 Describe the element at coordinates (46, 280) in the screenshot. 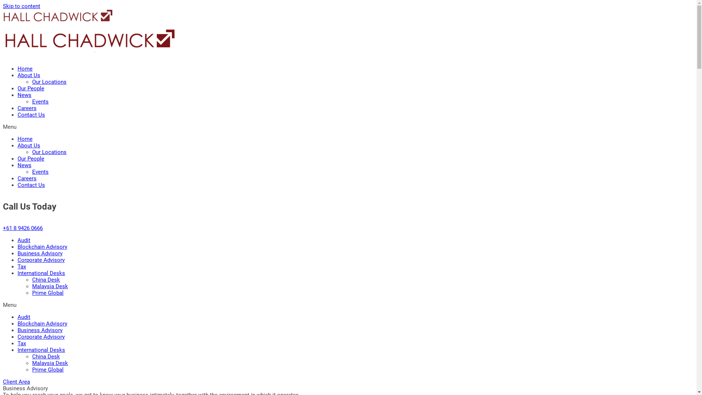

I see `China Desk` at that location.